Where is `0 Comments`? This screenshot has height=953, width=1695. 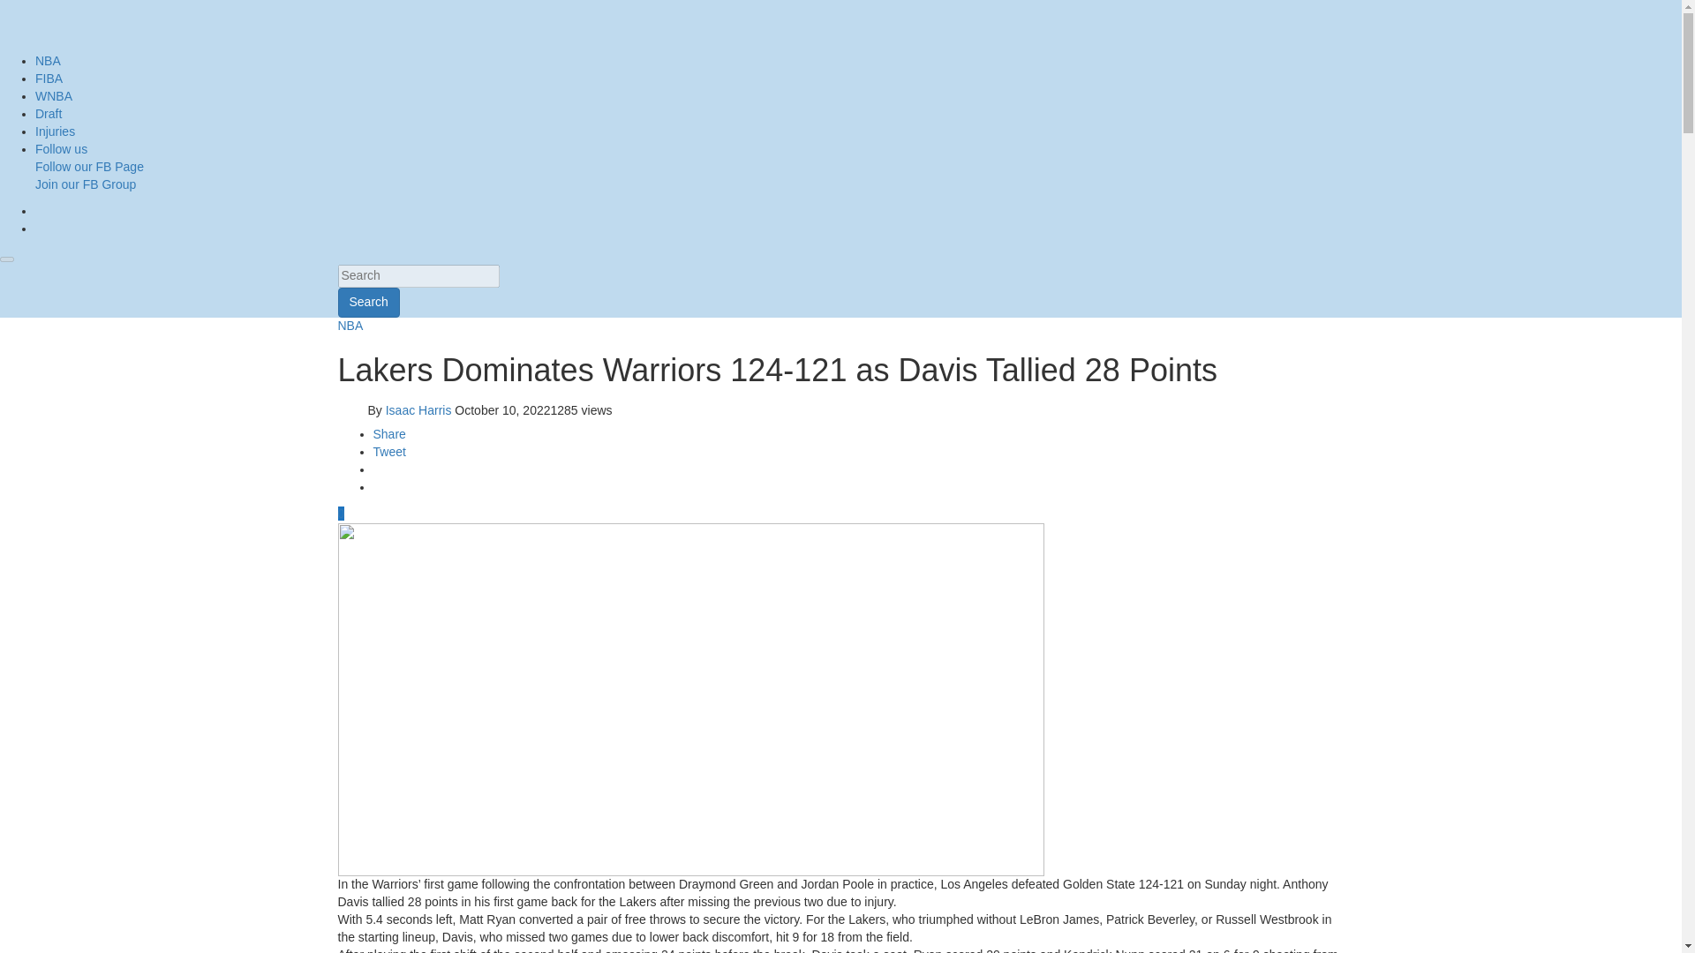 0 Comments is located at coordinates (341, 513).